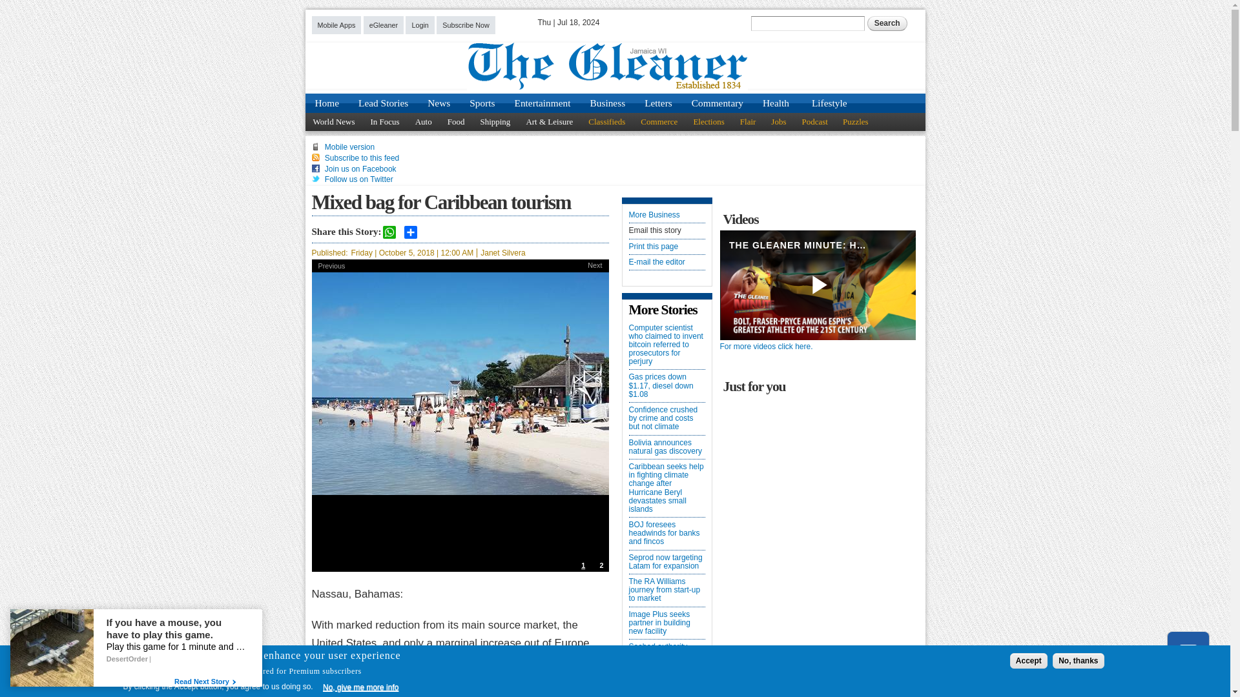 This screenshot has width=1240, height=697. I want to click on Flair, so click(748, 121).